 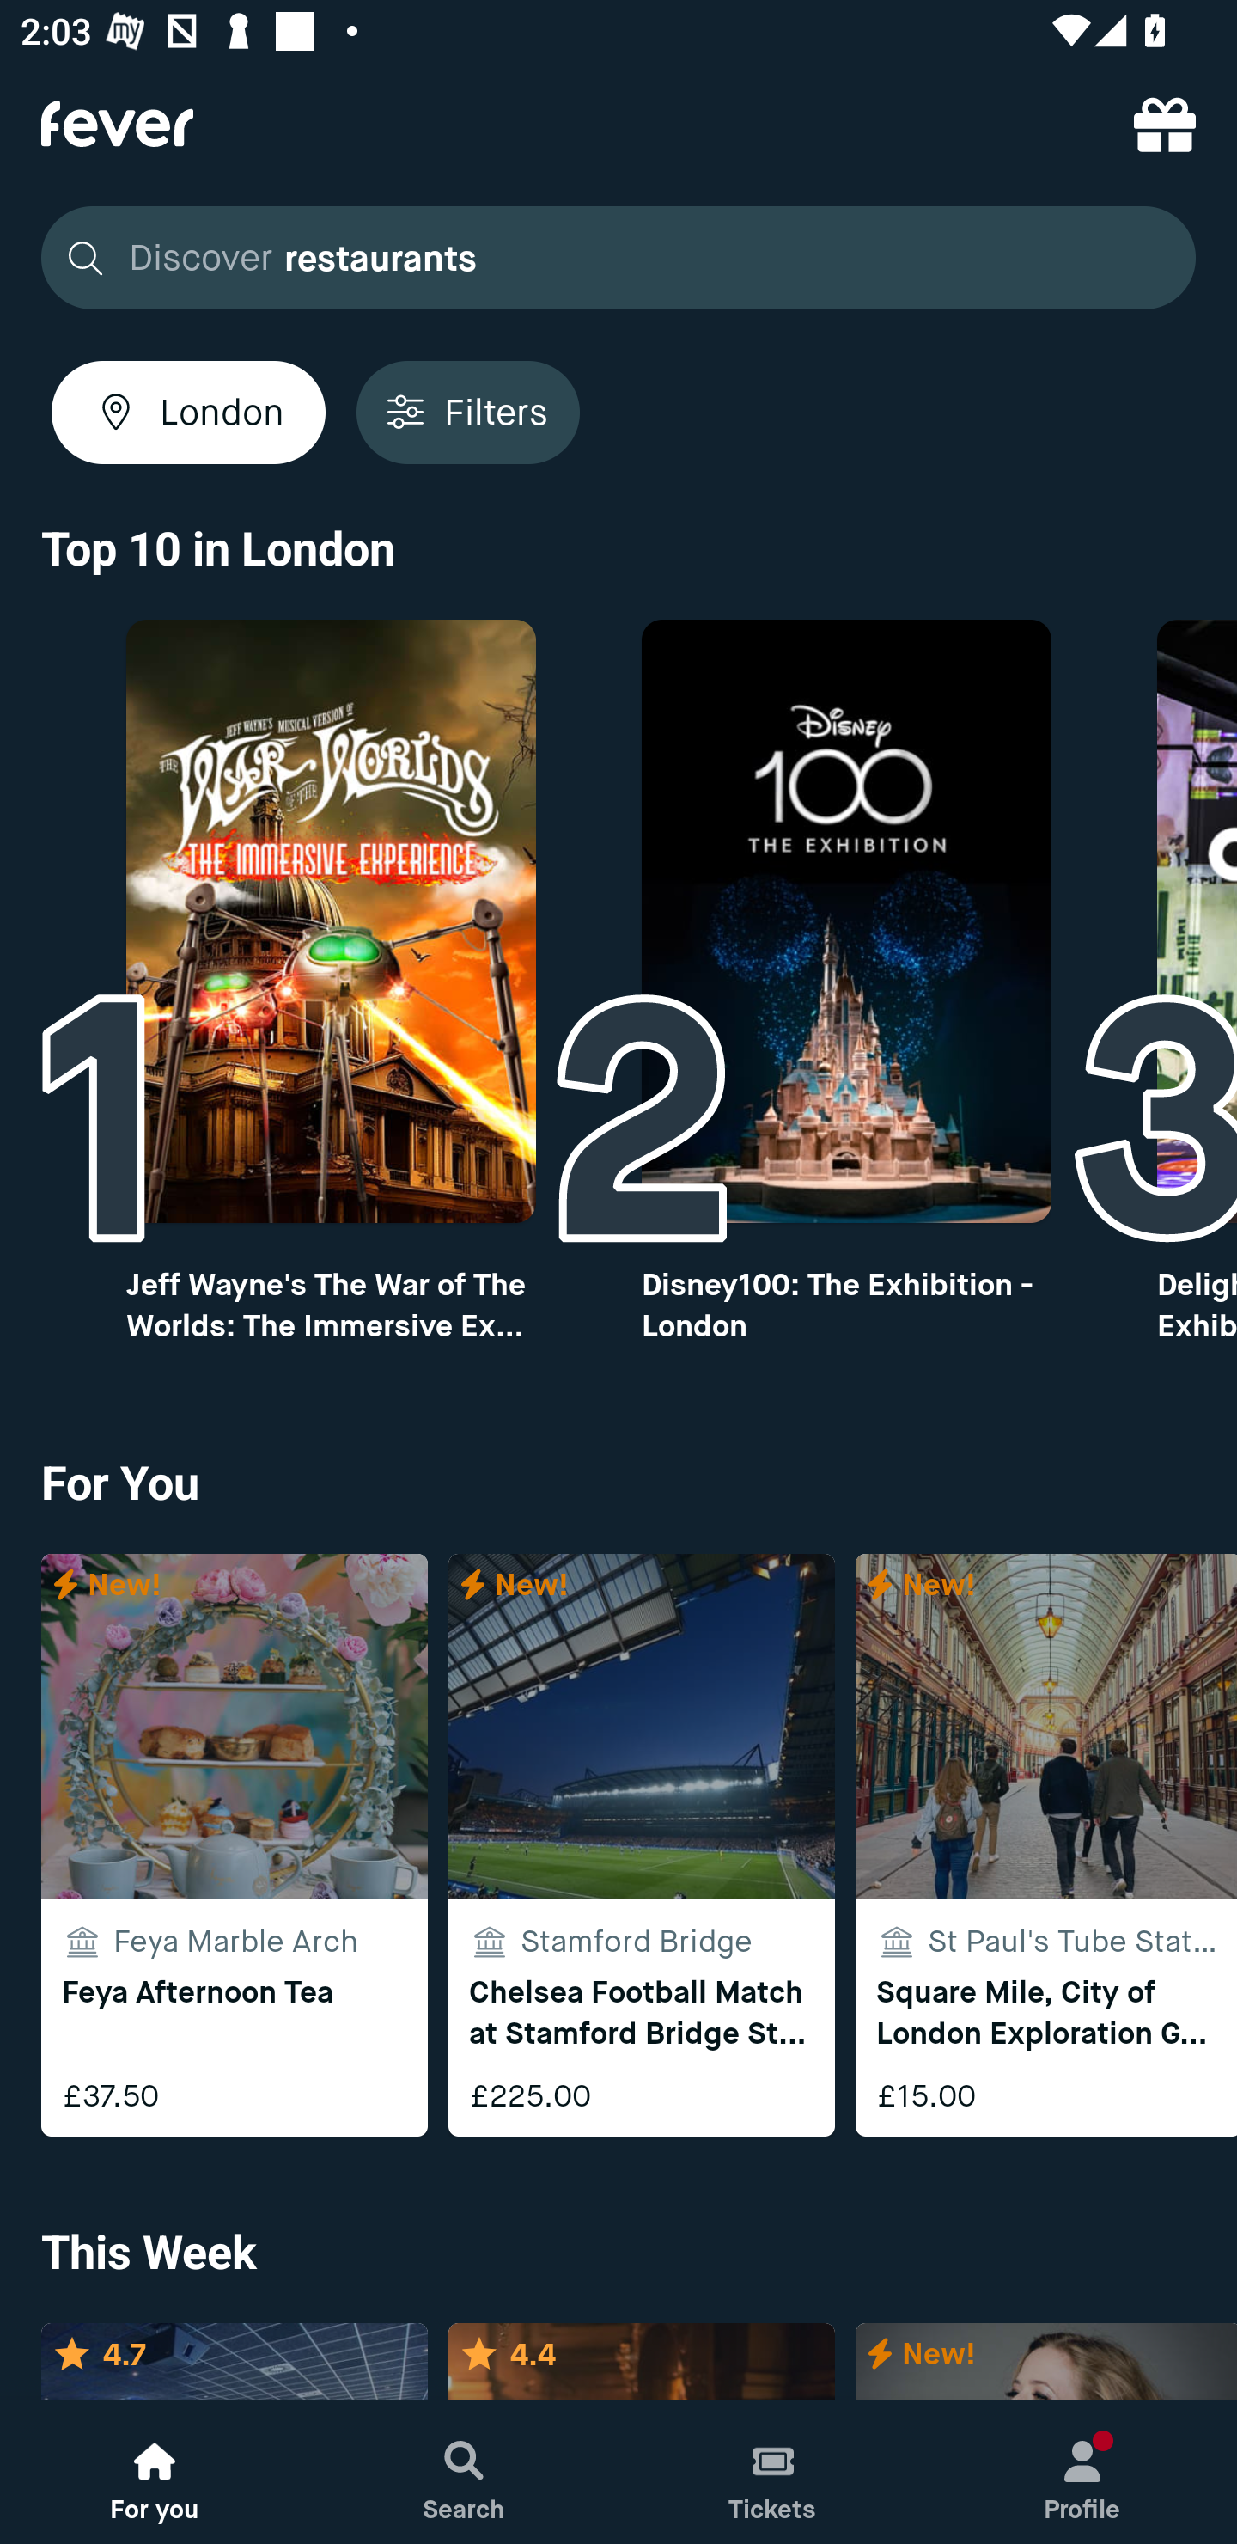 I want to click on Discover restaurants, so click(x=610, y=258).